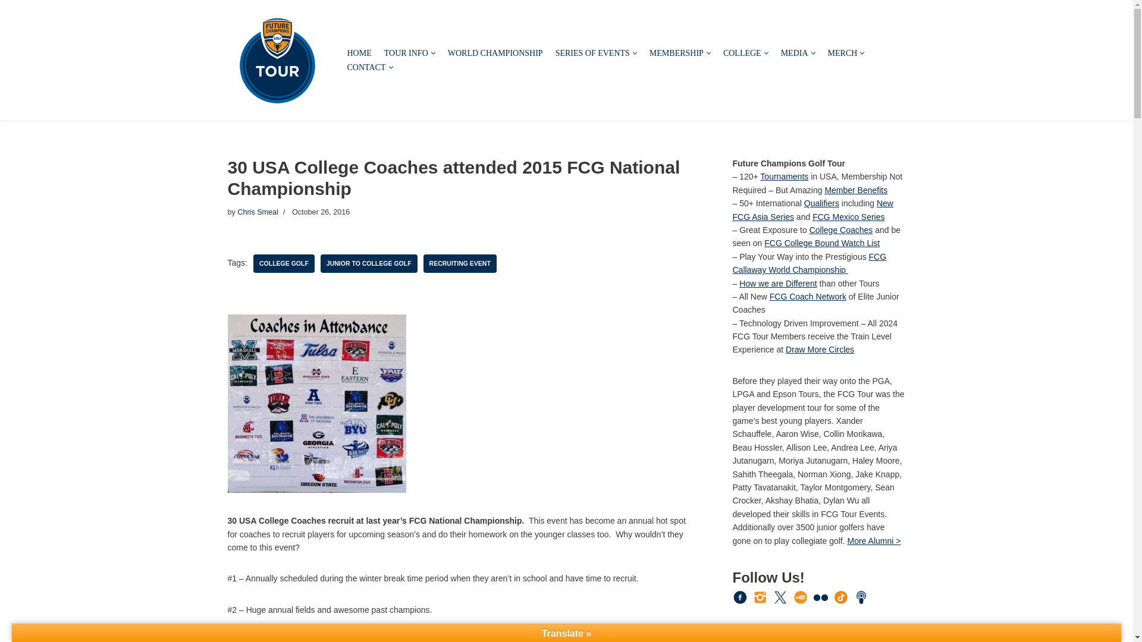  I want to click on College Golf, so click(284, 263).